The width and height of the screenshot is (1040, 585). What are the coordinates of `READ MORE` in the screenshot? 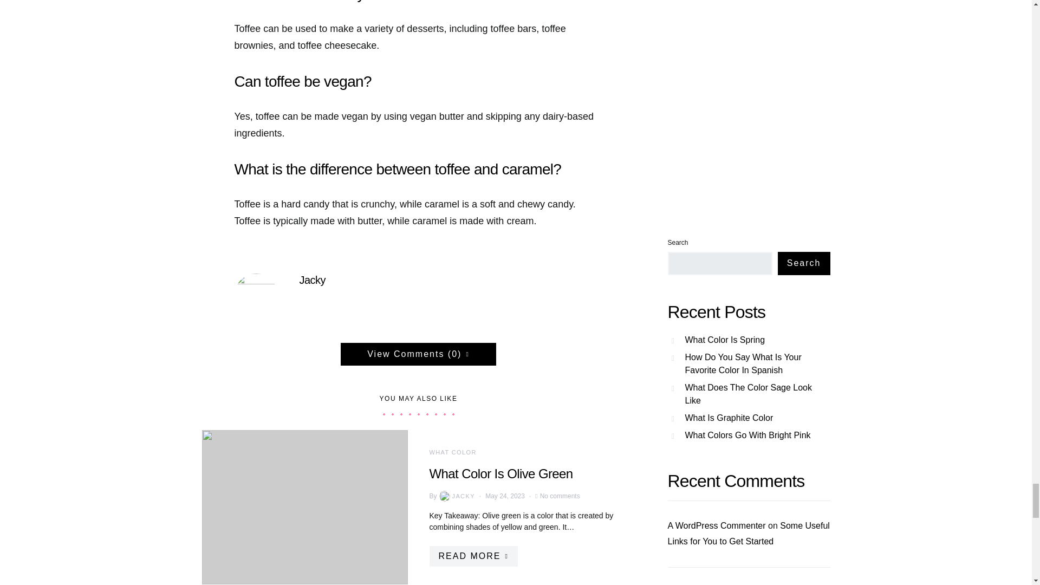 It's located at (472, 556).